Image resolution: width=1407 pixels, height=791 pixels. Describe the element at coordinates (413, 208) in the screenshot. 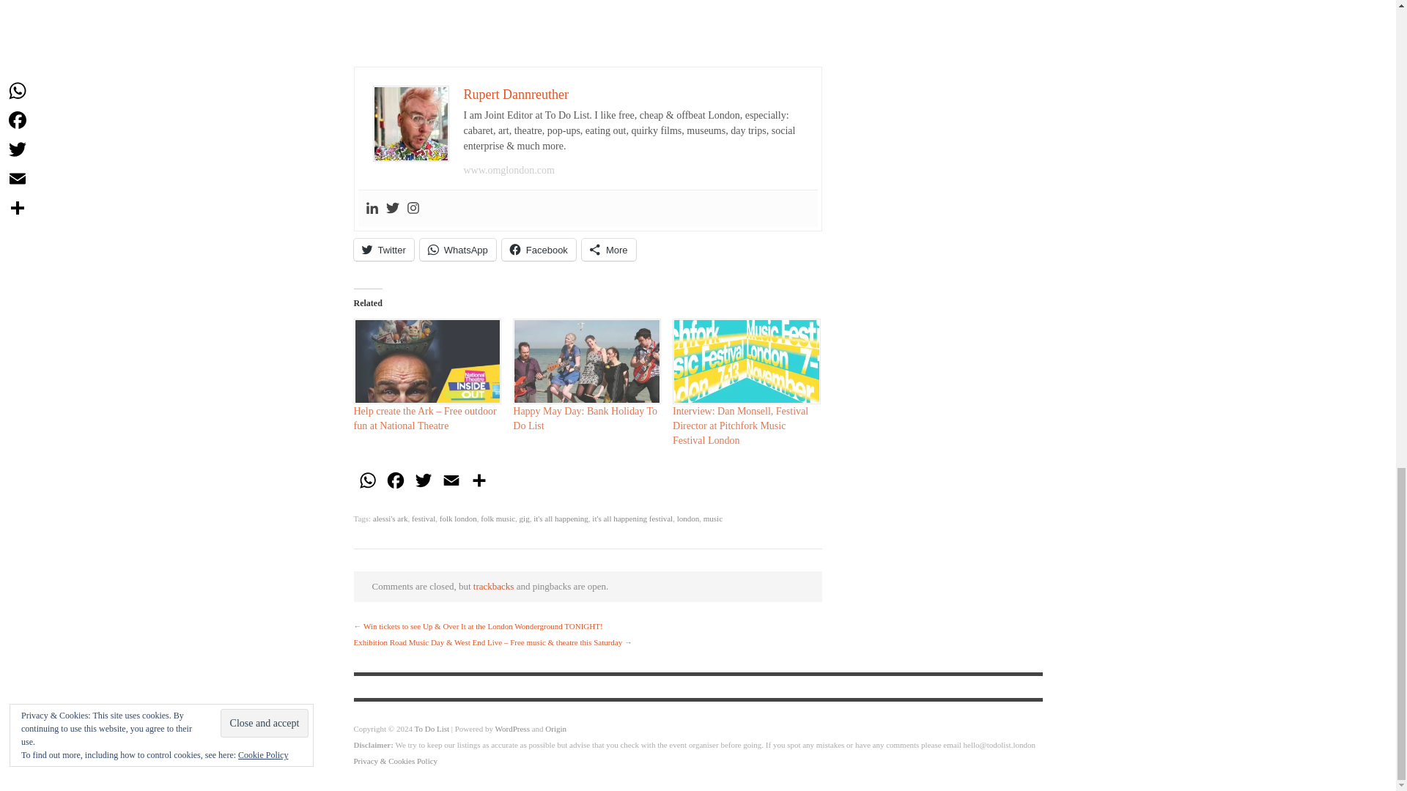

I see `Instagram` at that location.